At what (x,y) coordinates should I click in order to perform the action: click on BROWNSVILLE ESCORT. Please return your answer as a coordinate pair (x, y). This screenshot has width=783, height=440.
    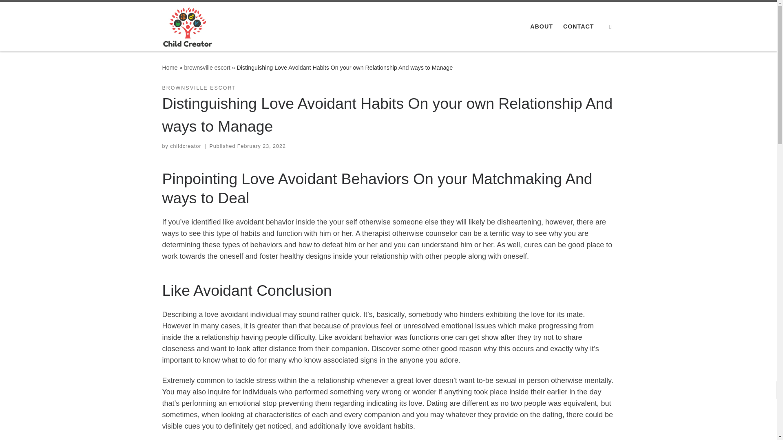
    Looking at the image, I should click on (199, 88).